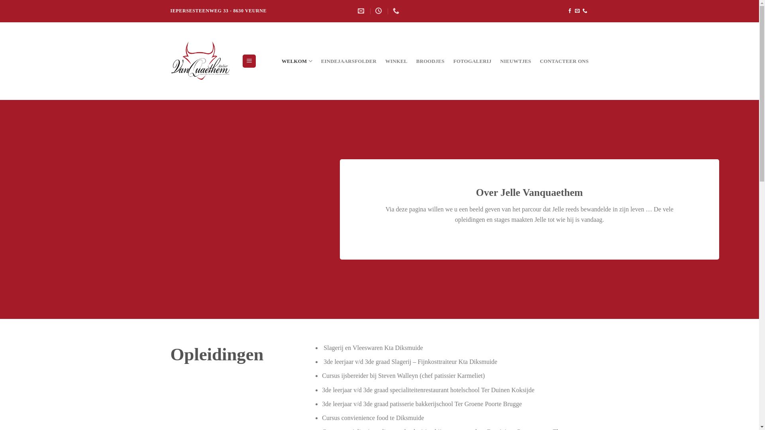 This screenshot has height=430, width=765. What do you see at coordinates (396, 61) in the screenshot?
I see `WINKEL` at bounding box center [396, 61].